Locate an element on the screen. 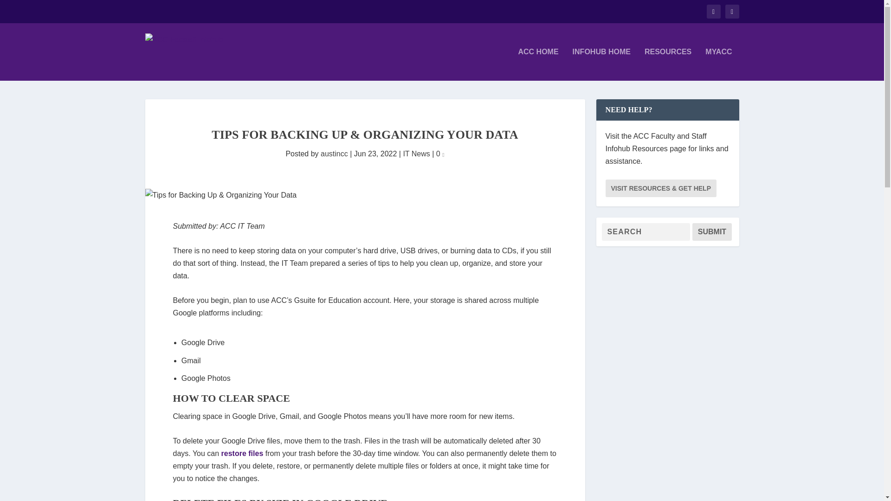 This screenshot has height=501, width=891. austincc is located at coordinates (334, 154).